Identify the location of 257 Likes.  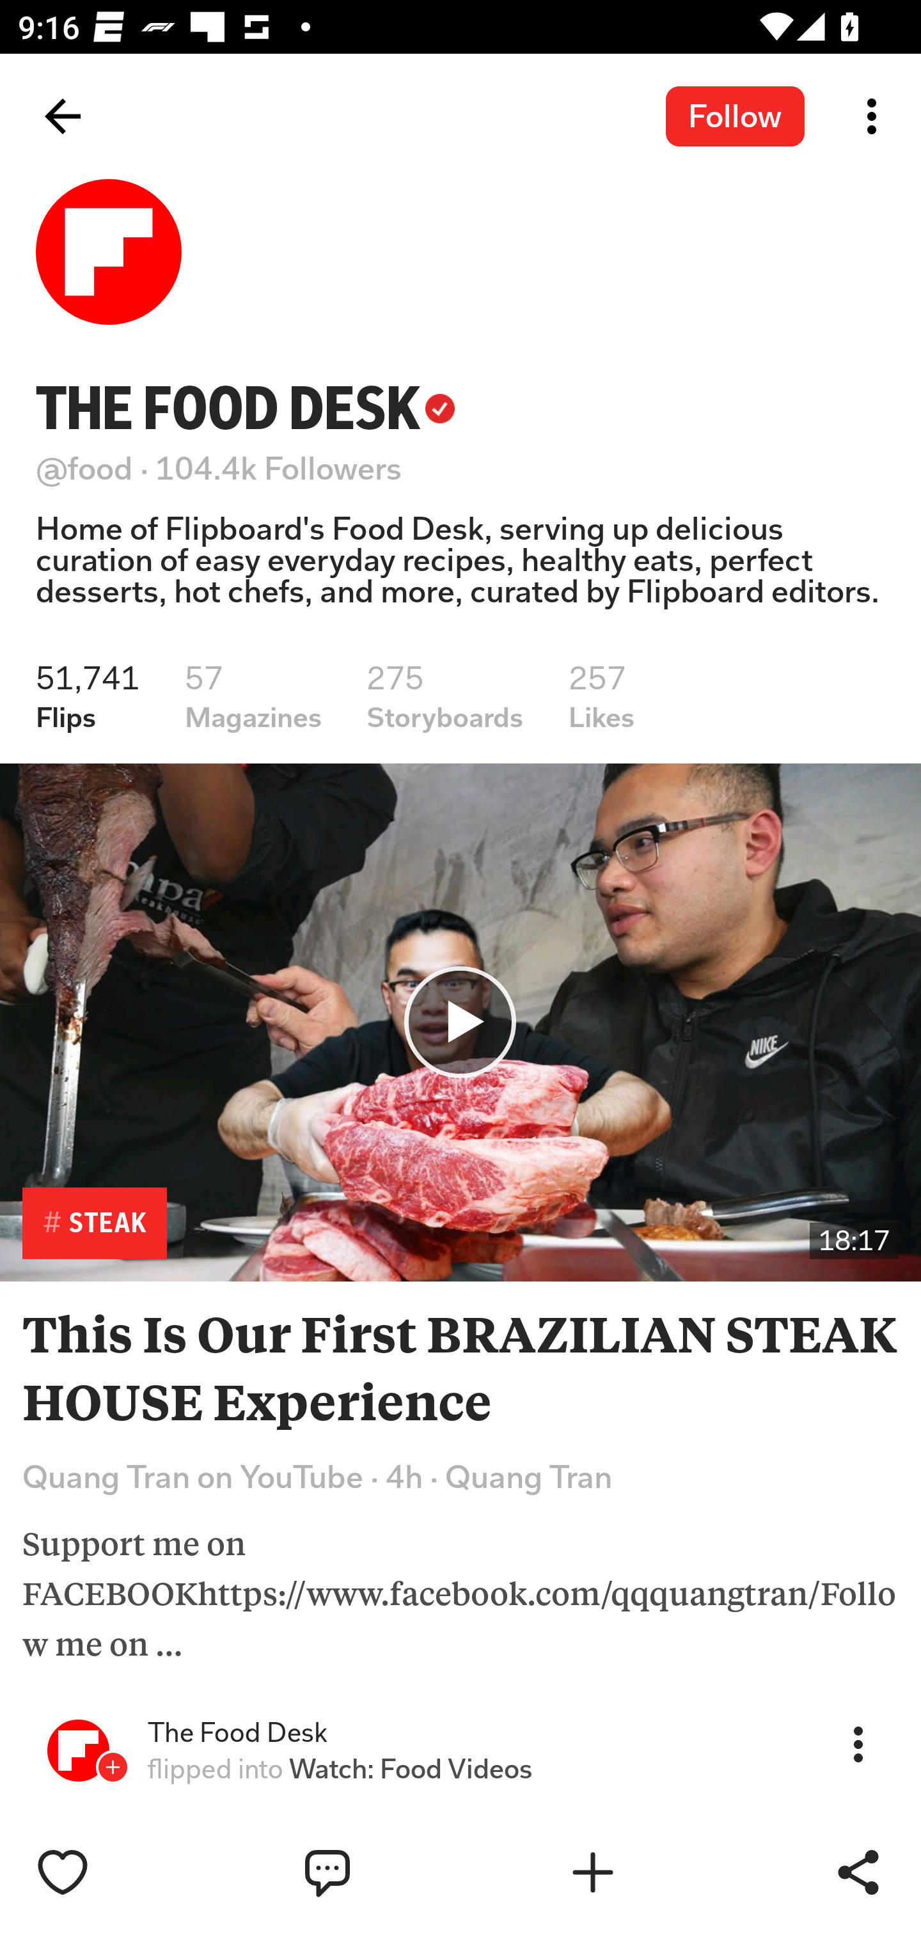
(601, 697).